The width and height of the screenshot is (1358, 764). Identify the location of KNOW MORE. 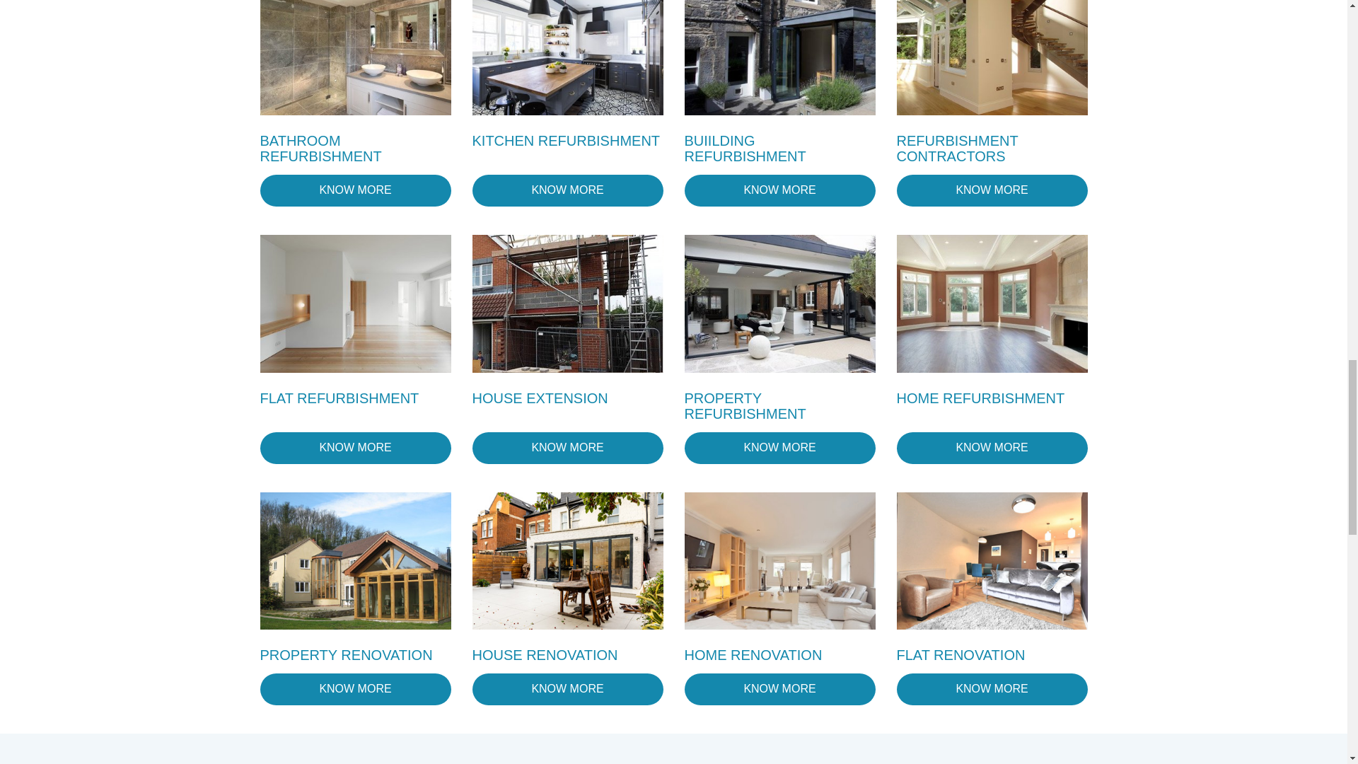
(568, 448).